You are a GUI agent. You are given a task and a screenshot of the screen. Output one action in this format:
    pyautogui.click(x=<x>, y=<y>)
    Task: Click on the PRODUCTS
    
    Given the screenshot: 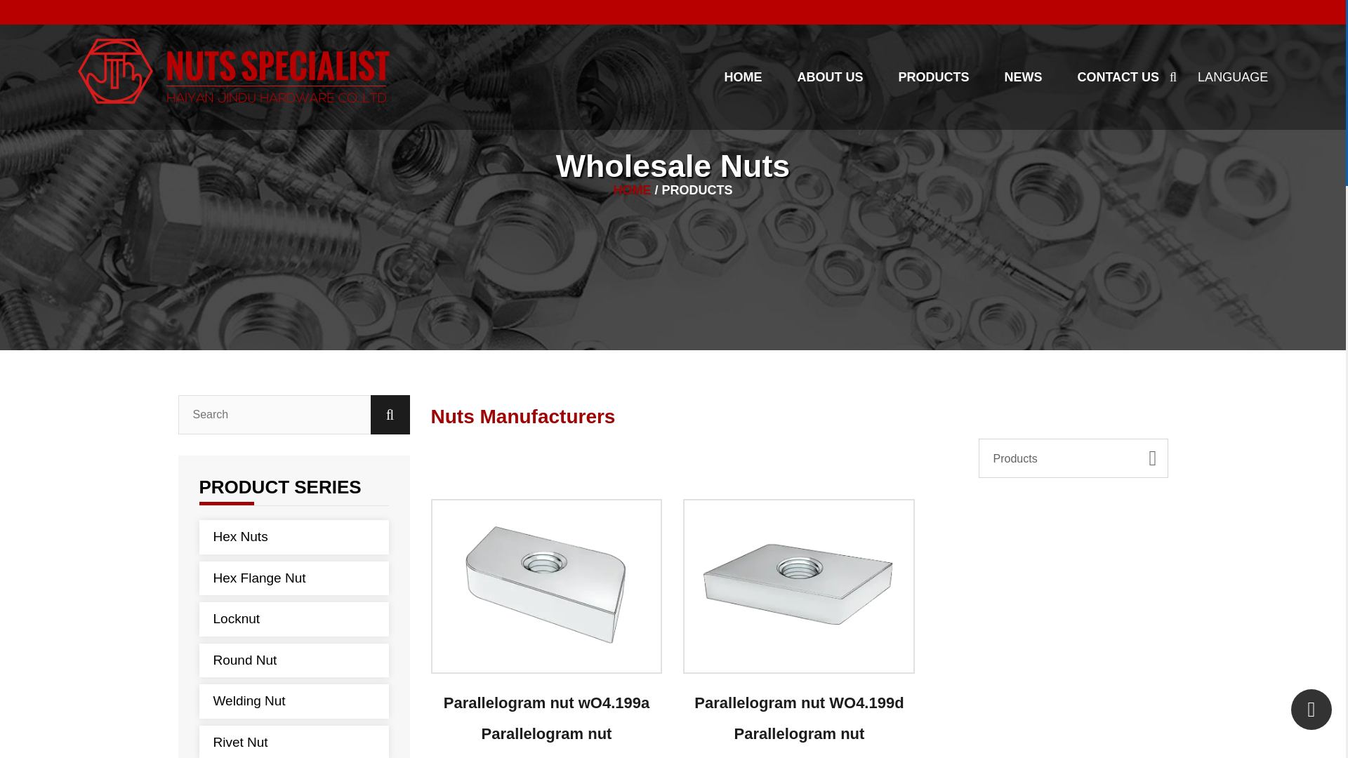 What is the action you would take?
    pyautogui.click(x=933, y=77)
    